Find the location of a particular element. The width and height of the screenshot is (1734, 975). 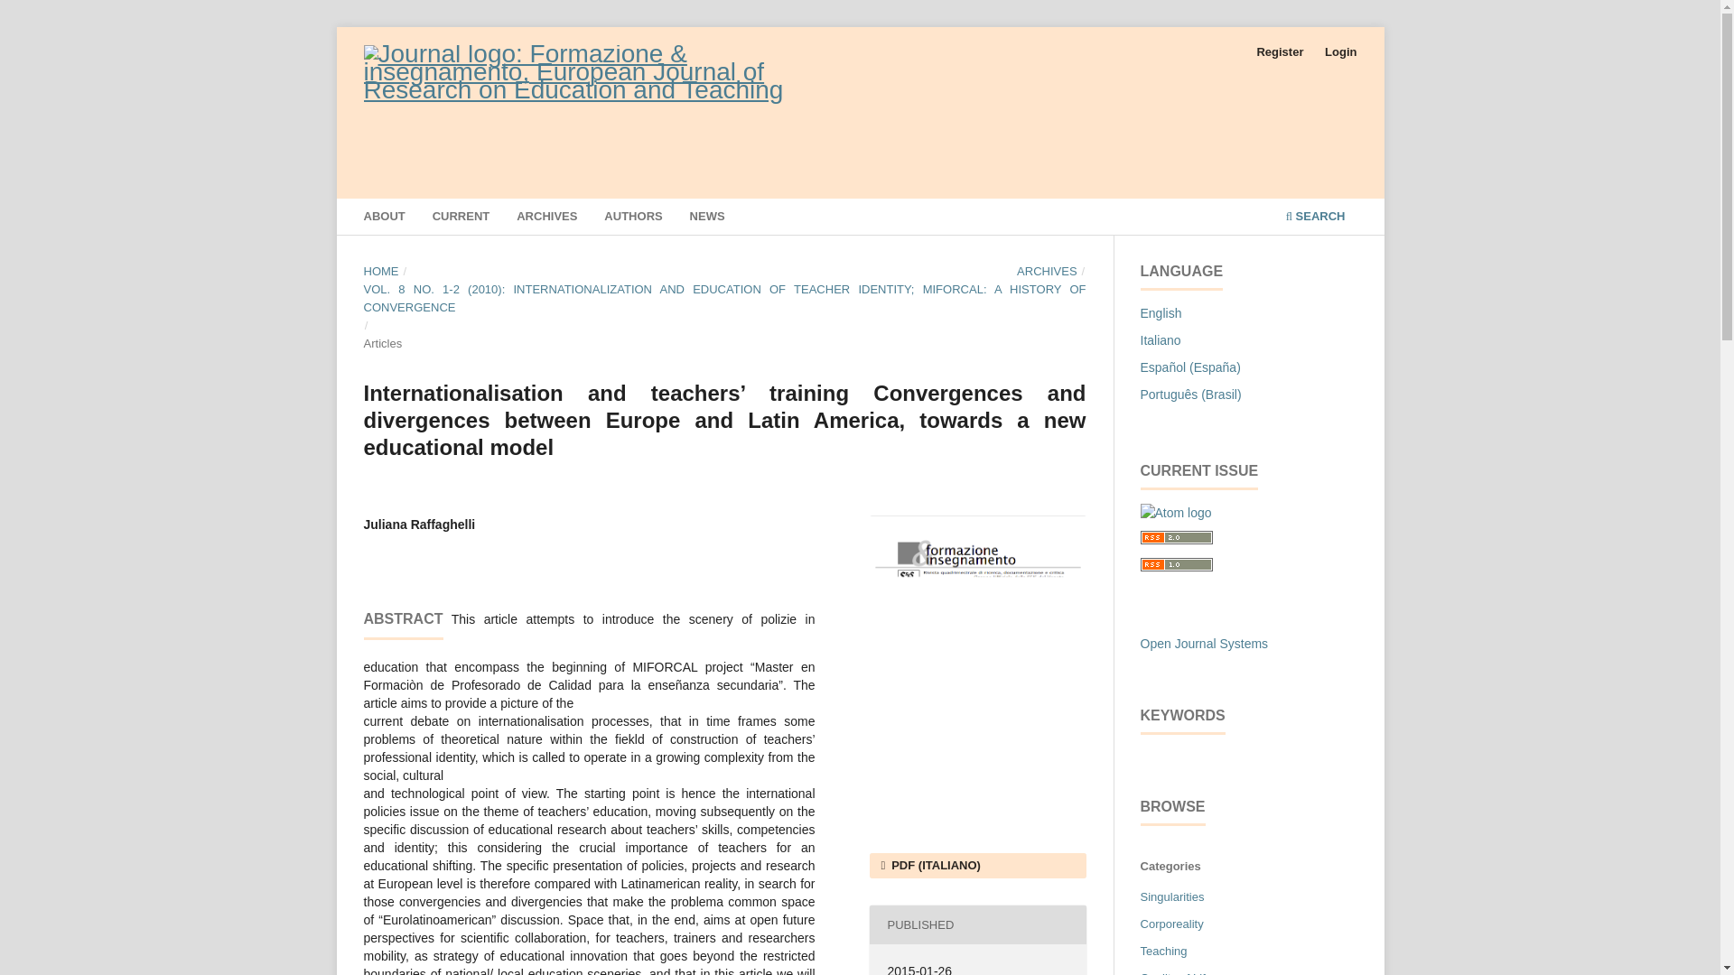

ARCHIVES is located at coordinates (547, 218).